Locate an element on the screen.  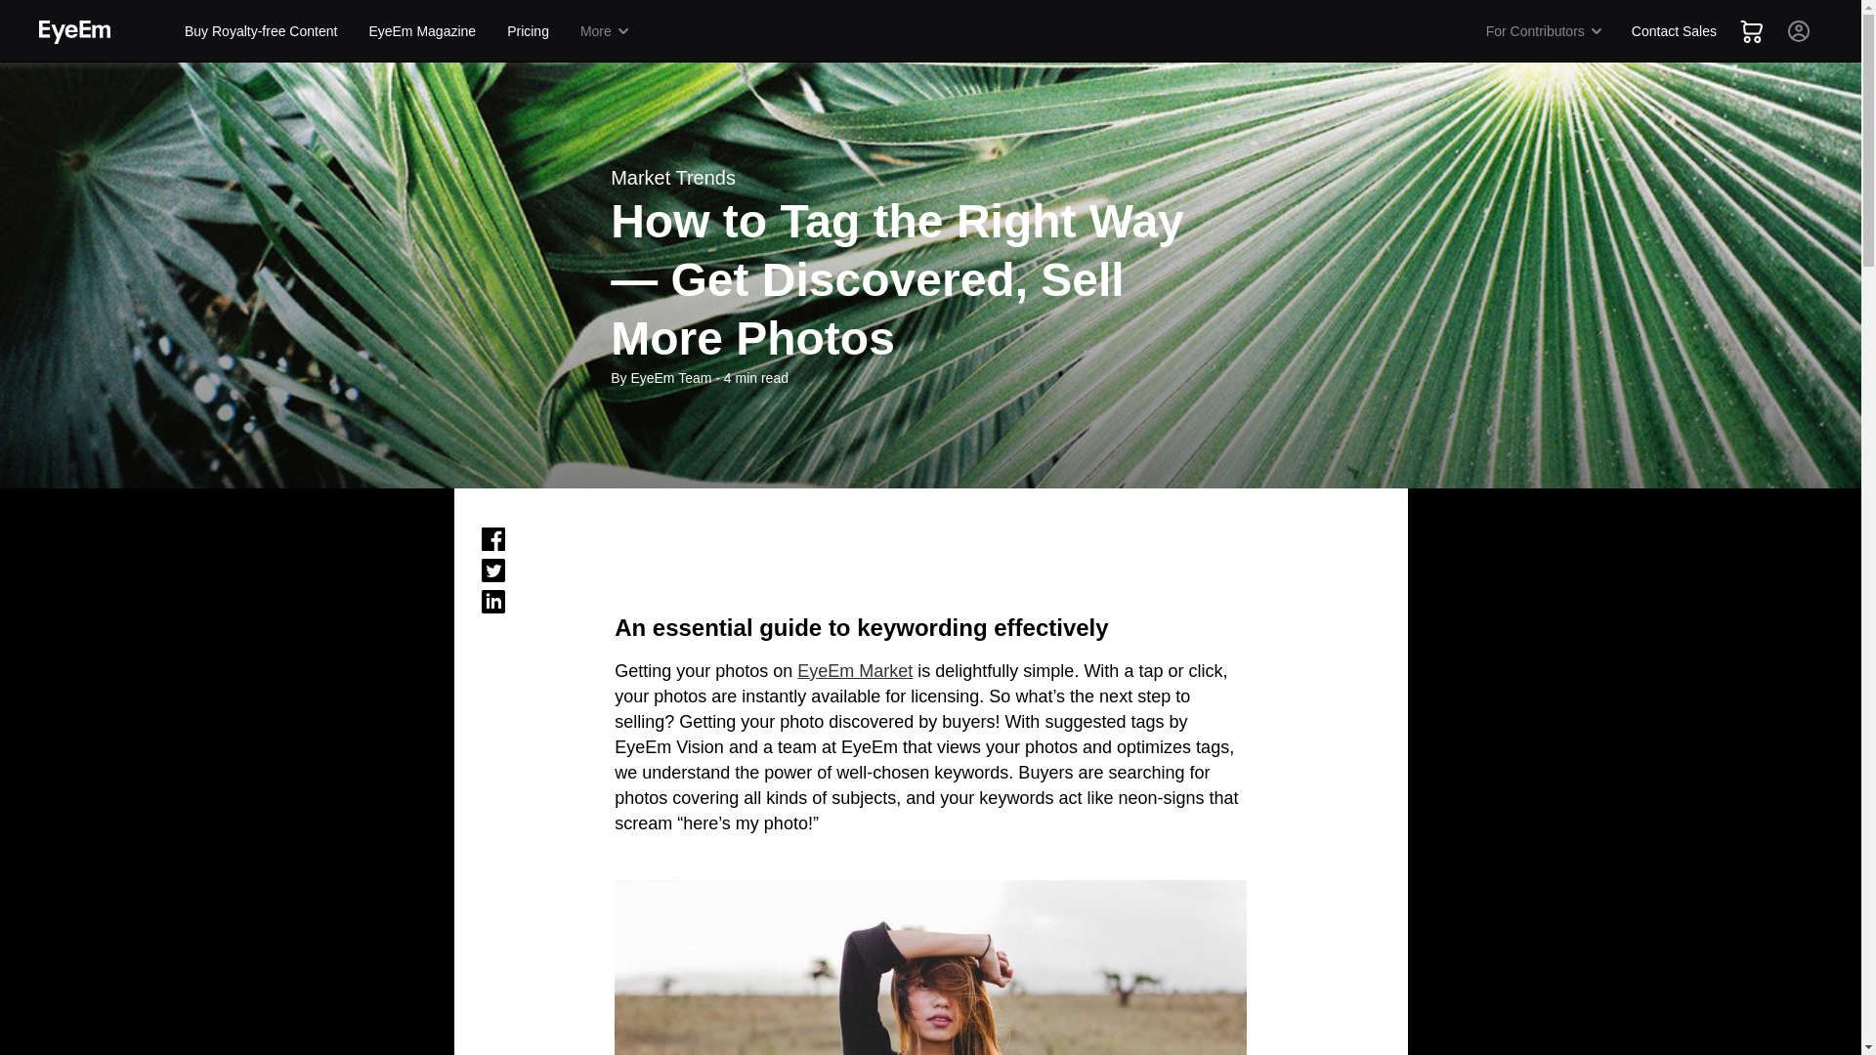
EyeEm Magazine is located at coordinates (422, 30).